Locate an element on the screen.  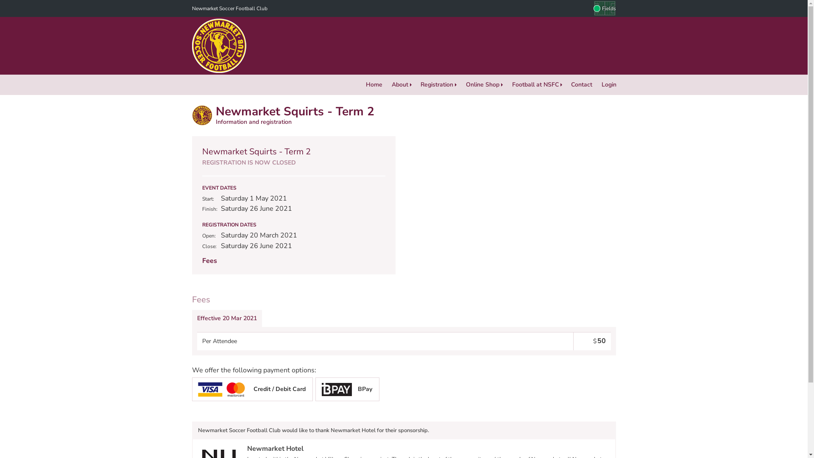
Fees is located at coordinates (209, 261).